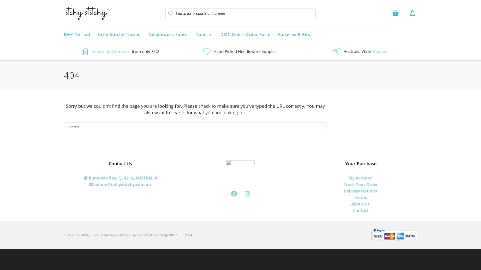 The image size is (481, 270). I want to click on My Account , so click(361, 178).